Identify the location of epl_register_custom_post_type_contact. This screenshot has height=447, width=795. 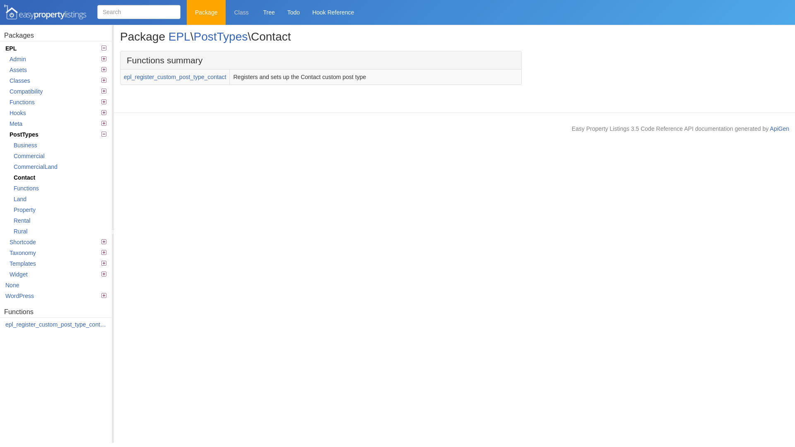
(56, 324).